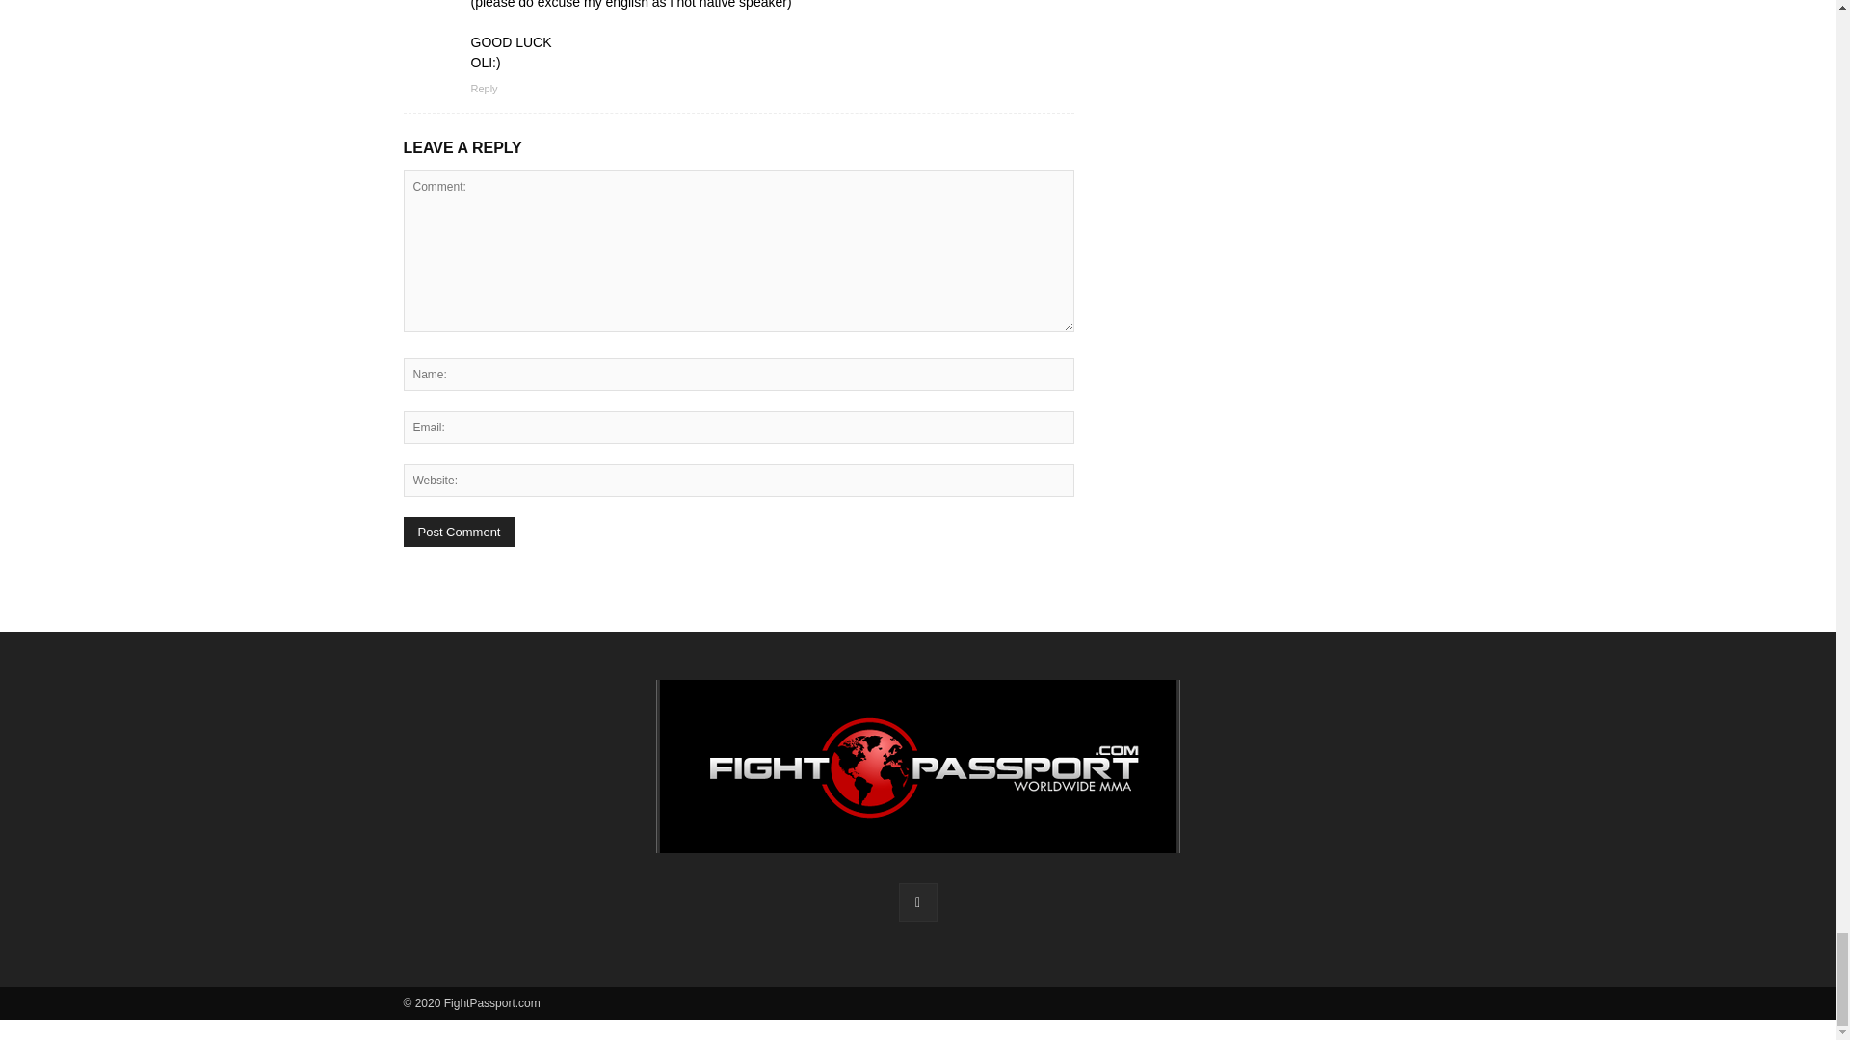 This screenshot has width=1850, height=1040. I want to click on Post Comment, so click(459, 532).